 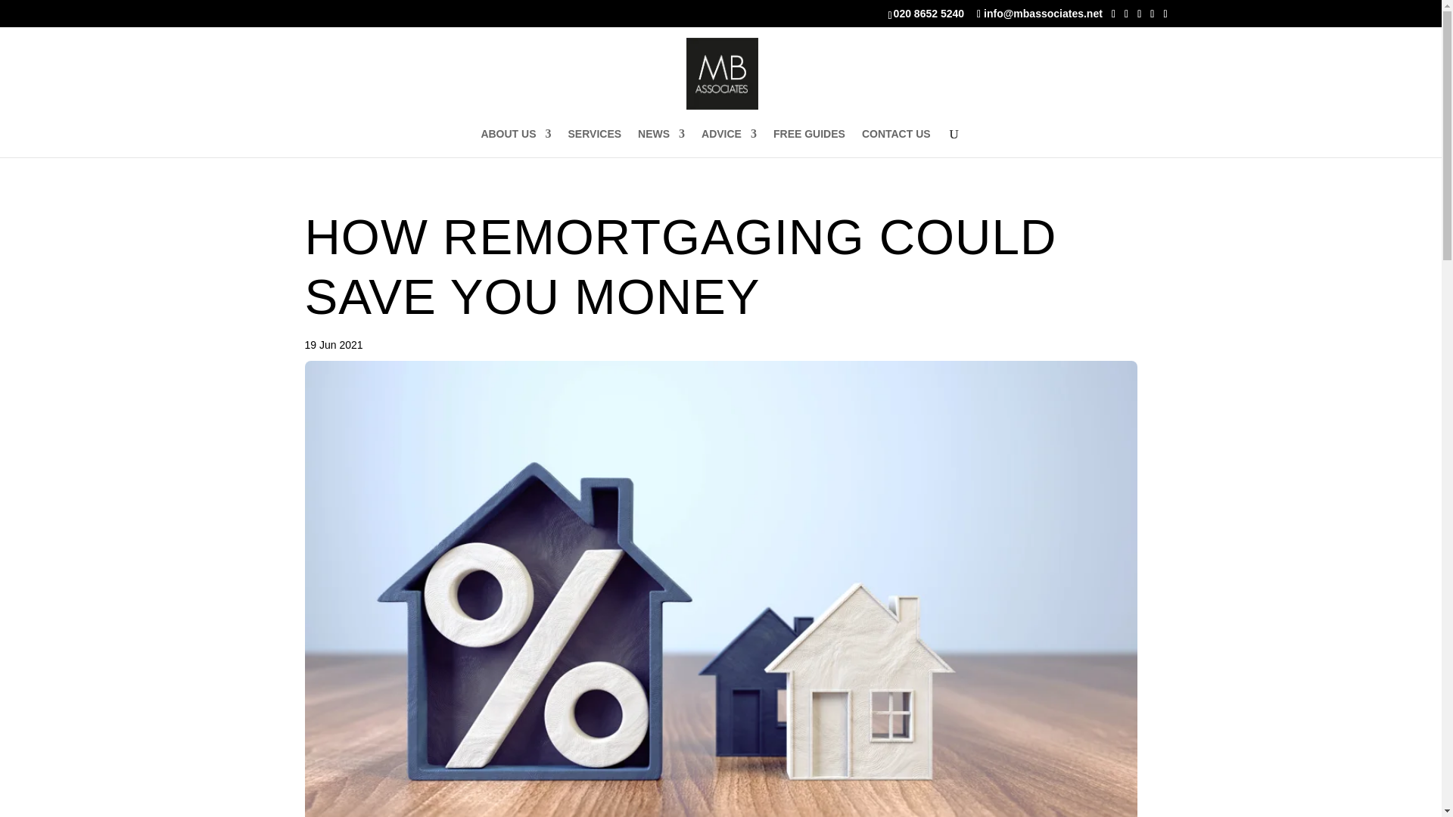 What do you see at coordinates (595, 142) in the screenshot?
I see `SERVICES` at bounding box center [595, 142].